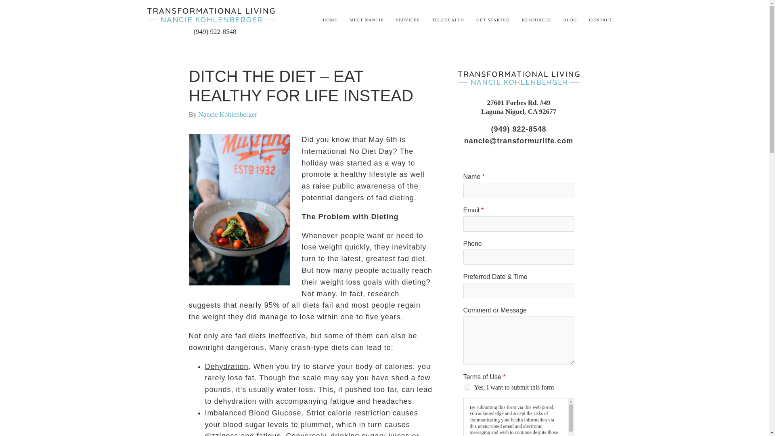 This screenshot has width=775, height=436. Describe the element at coordinates (493, 19) in the screenshot. I see `GET STARTED` at that location.